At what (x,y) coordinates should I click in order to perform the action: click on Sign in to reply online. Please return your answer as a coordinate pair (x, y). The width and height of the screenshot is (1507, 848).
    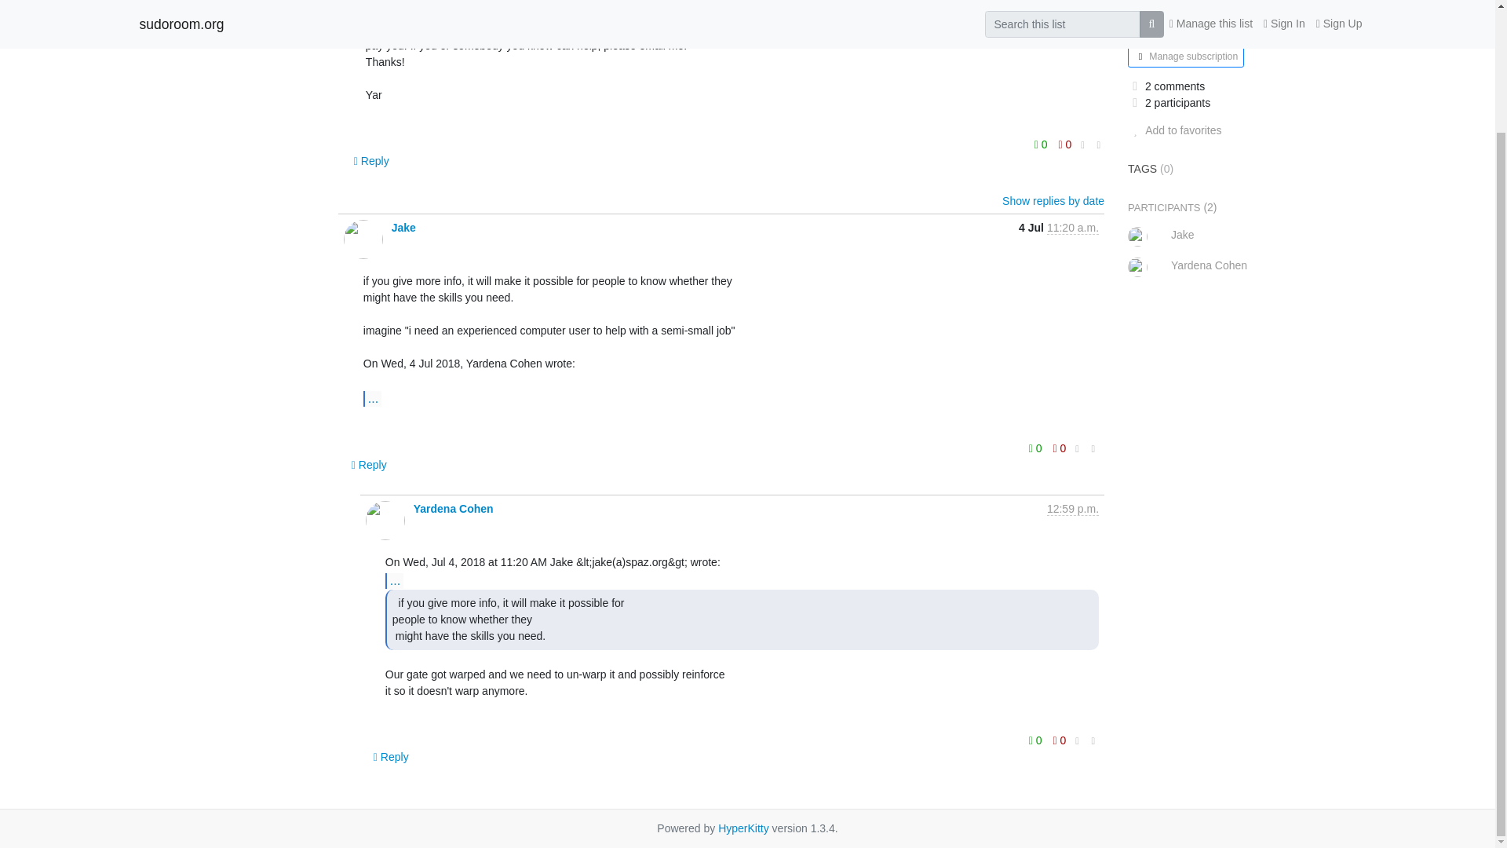
    Looking at the image, I should click on (369, 465).